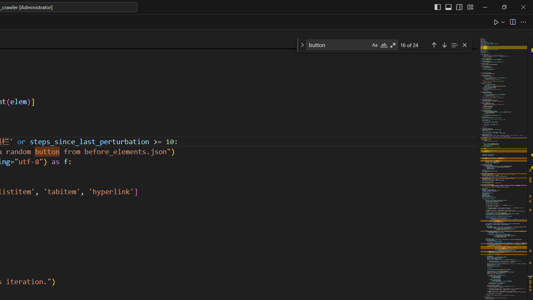  I want to click on Previous Match (Shift+Enter), so click(434, 44).